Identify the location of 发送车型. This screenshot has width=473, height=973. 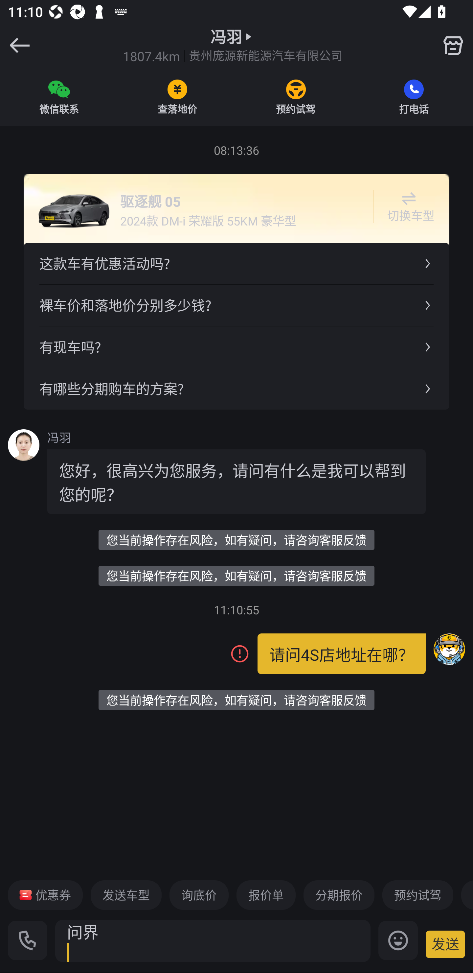
(126, 895).